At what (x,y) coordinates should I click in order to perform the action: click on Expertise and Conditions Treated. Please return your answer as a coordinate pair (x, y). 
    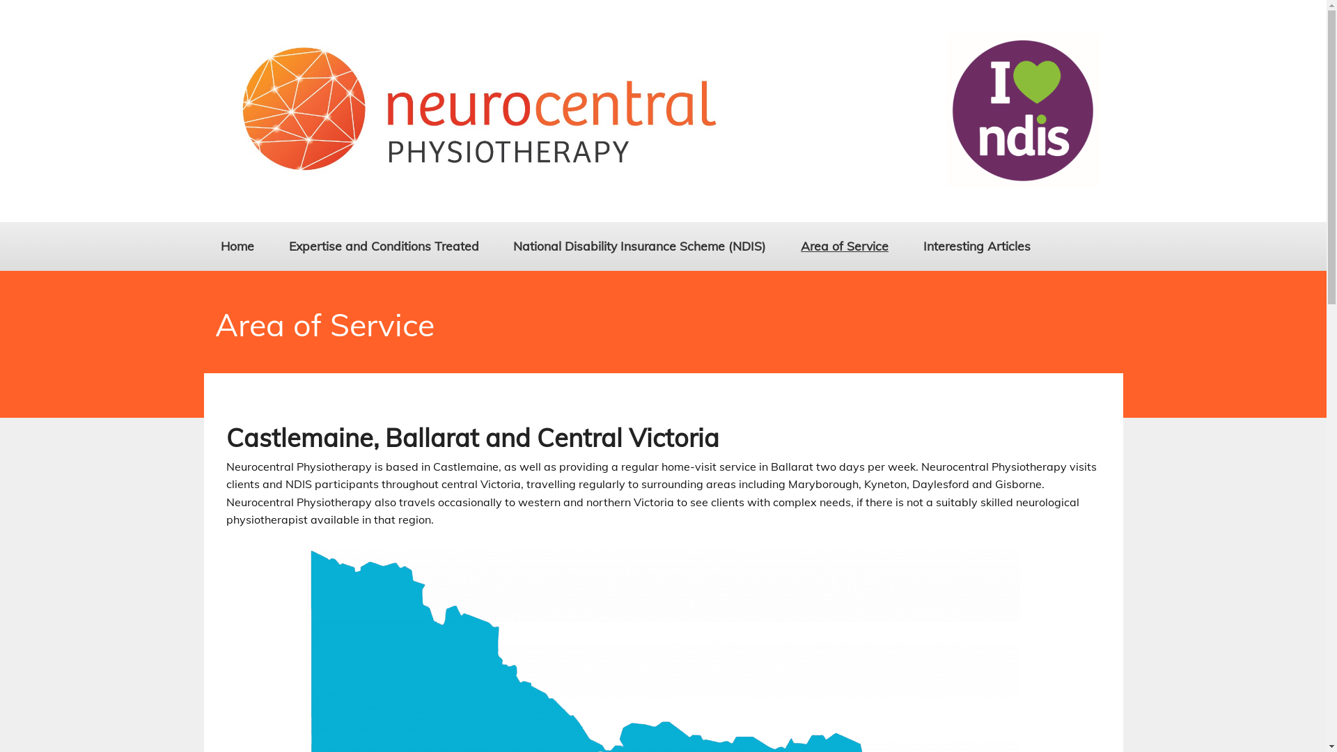
    Looking at the image, I should click on (384, 246).